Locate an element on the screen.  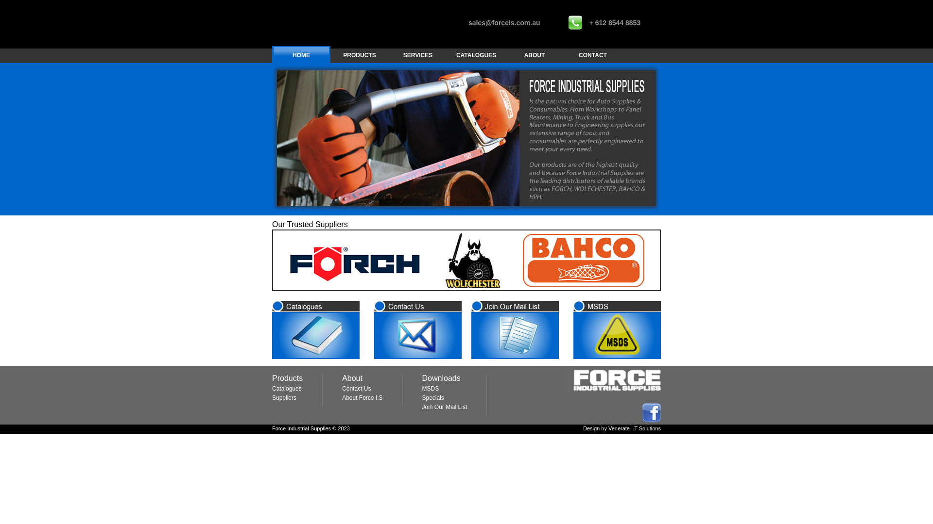
CATALOGUES is located at coordinates (476, 55).